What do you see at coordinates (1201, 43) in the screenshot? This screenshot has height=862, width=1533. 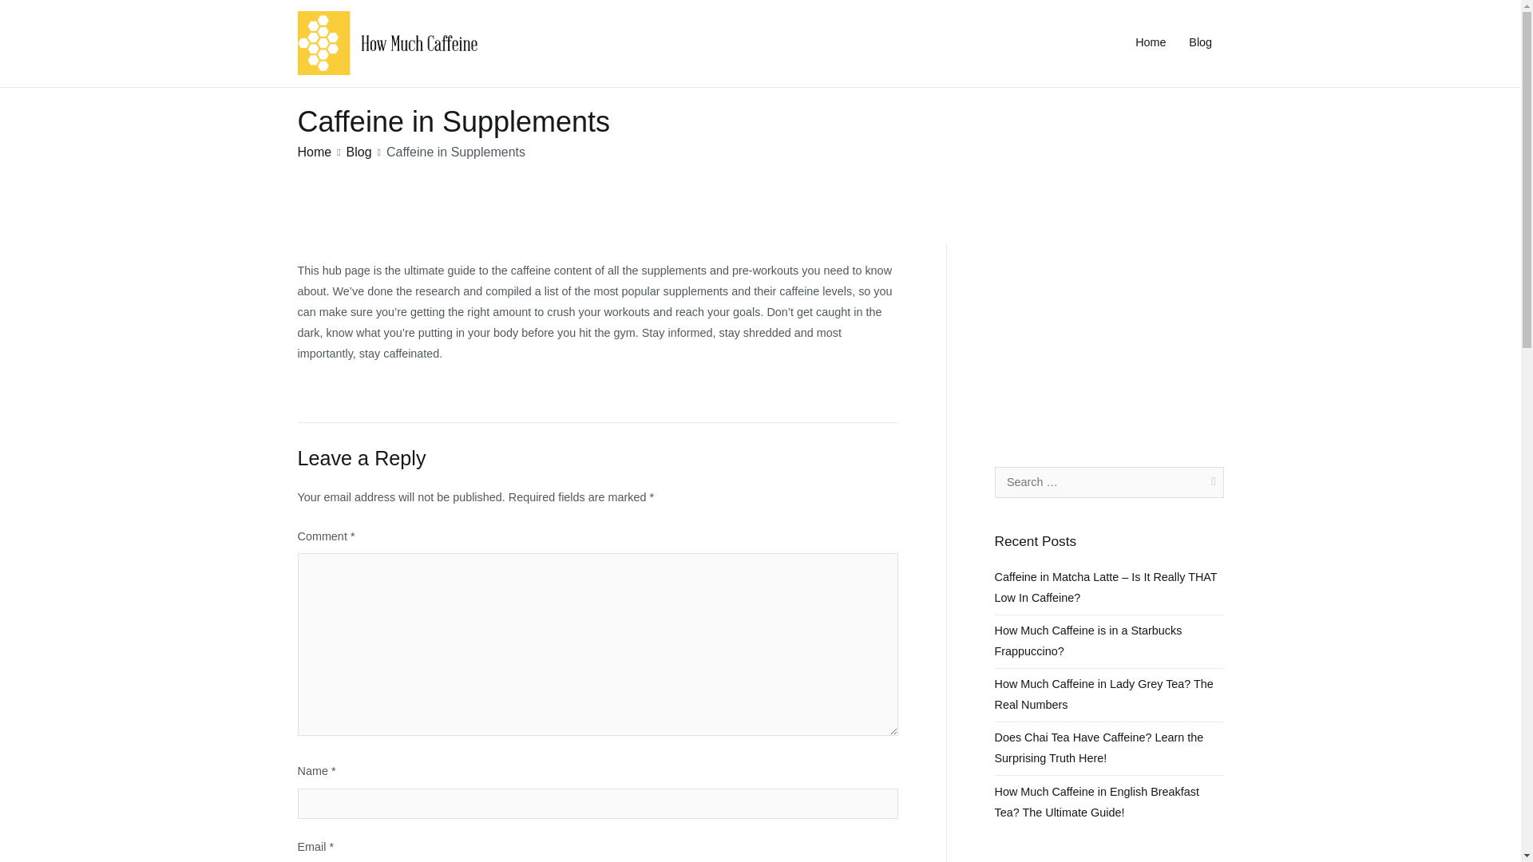 I see `Blog` at bounding box center [1201, 43].